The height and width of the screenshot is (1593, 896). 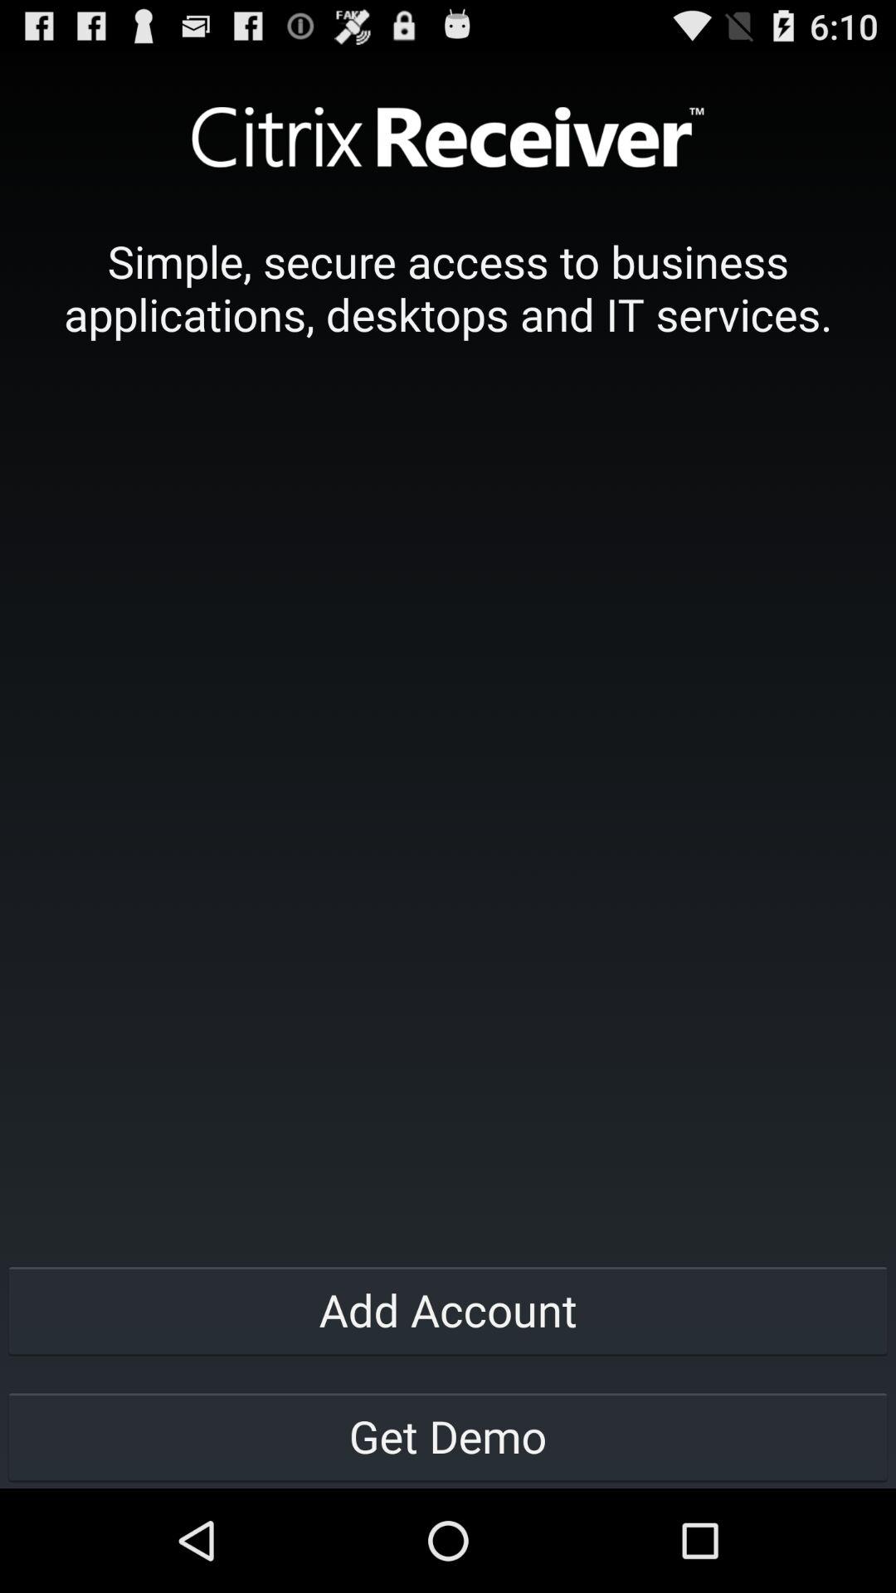 I want to click on select the item above the get demo button, so click(x=448, y=1309).